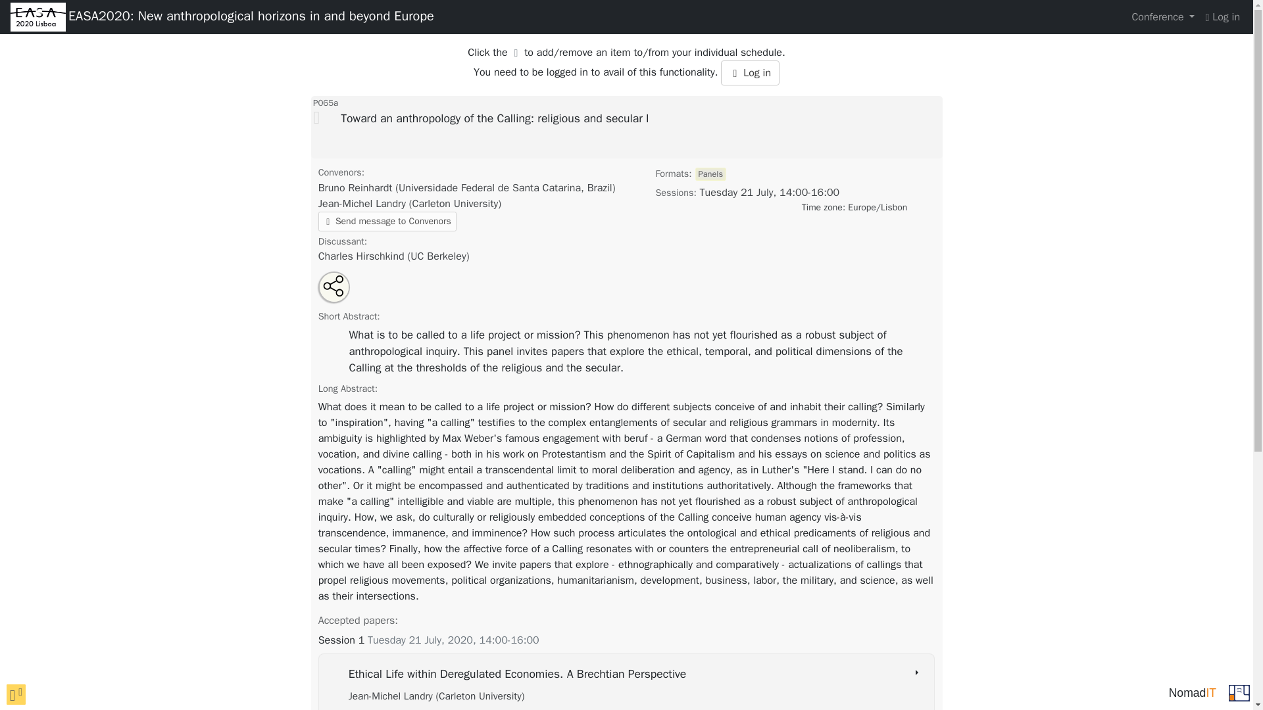 The image size is (1263, 710). What do you see at coordinates (343, 293) in the screenshot?
I see `Email this panel link` at bounding box center [343, 293].